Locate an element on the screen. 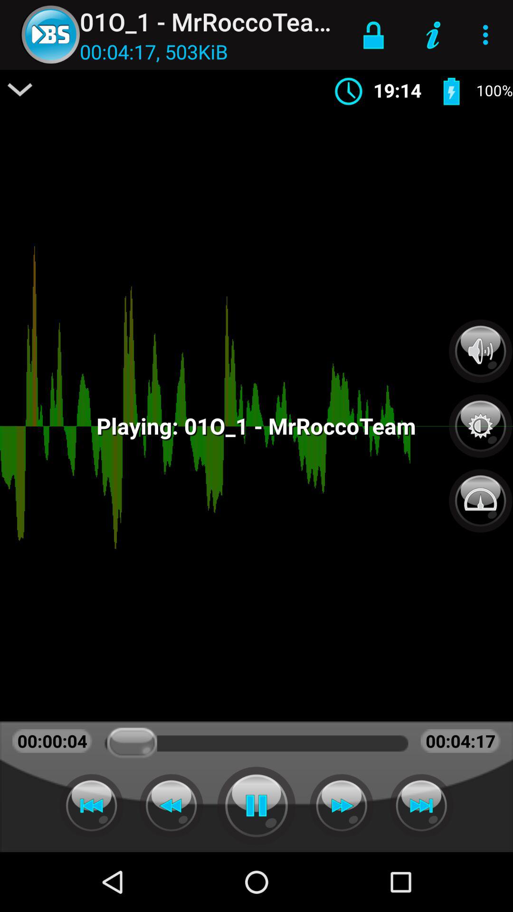 The image size is (513, 912). go to previous is located at coordinates (171, 806).